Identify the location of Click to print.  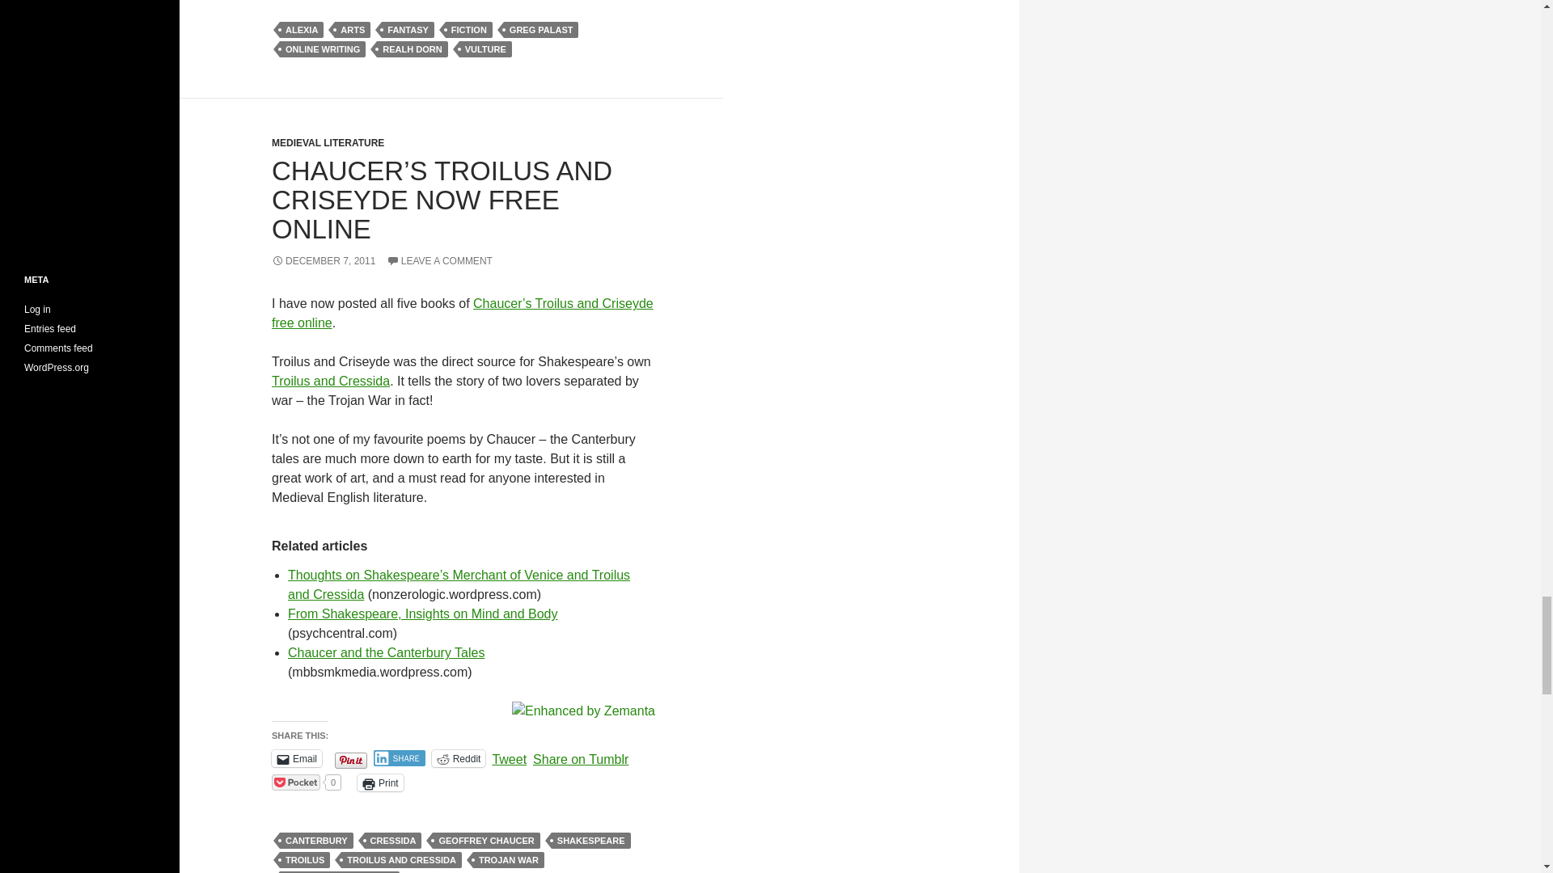
(380, 782).